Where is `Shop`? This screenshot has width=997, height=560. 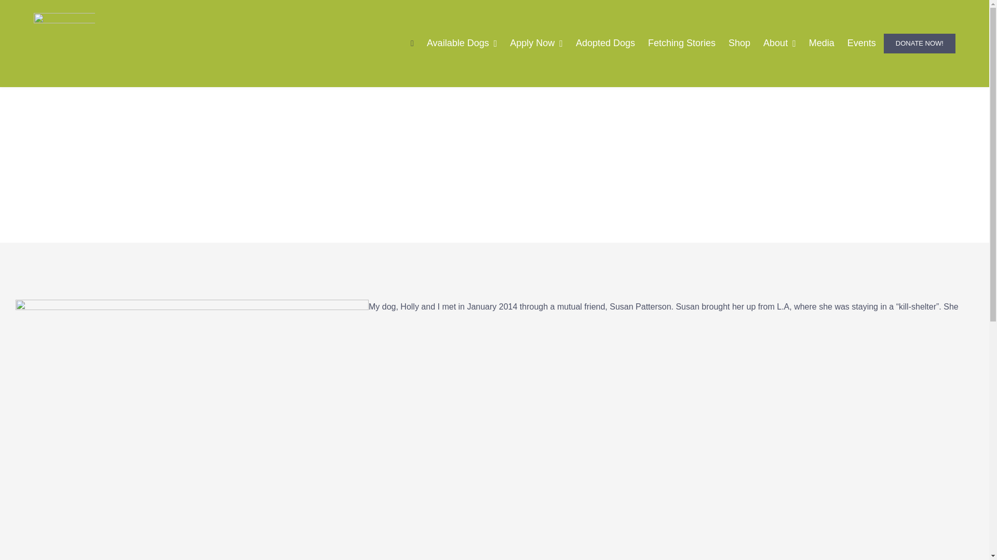
Shop is located at coordinates (739, 44).